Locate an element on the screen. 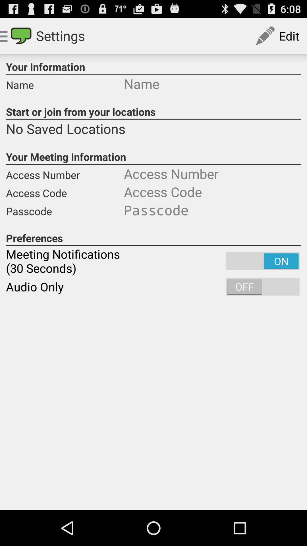  select icon above audio only icon is located at coordinates (153, 261).